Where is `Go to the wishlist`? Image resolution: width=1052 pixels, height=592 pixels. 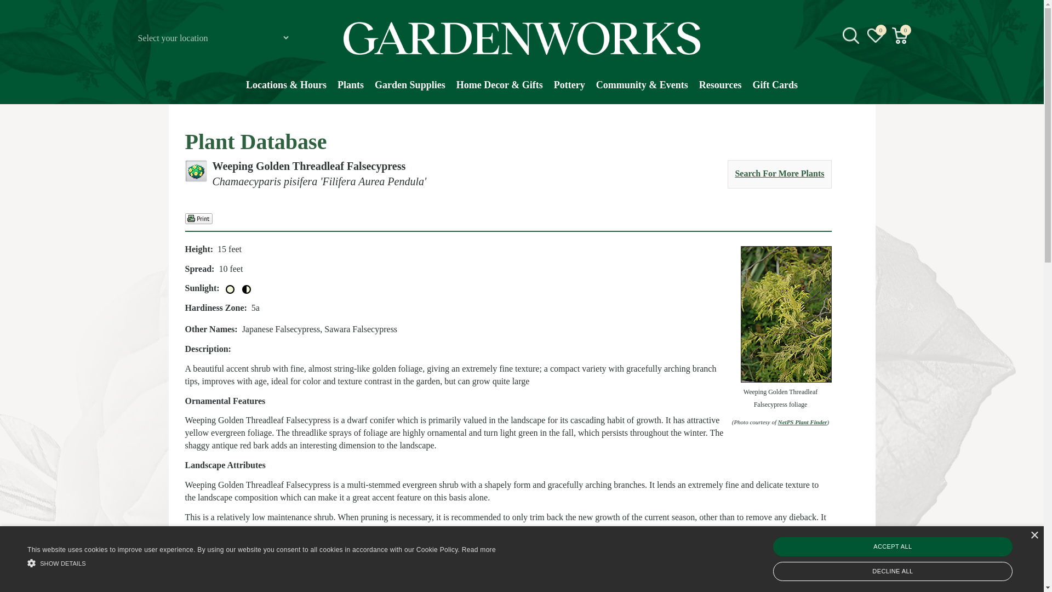
Go to the wishlist is located at coordinates (876, 35).